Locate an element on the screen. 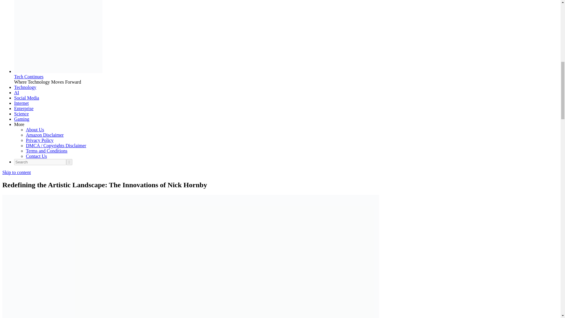 Image resolution: width=565 pixels, height=318 pixels. Technology is located at coordinates (25, 87).